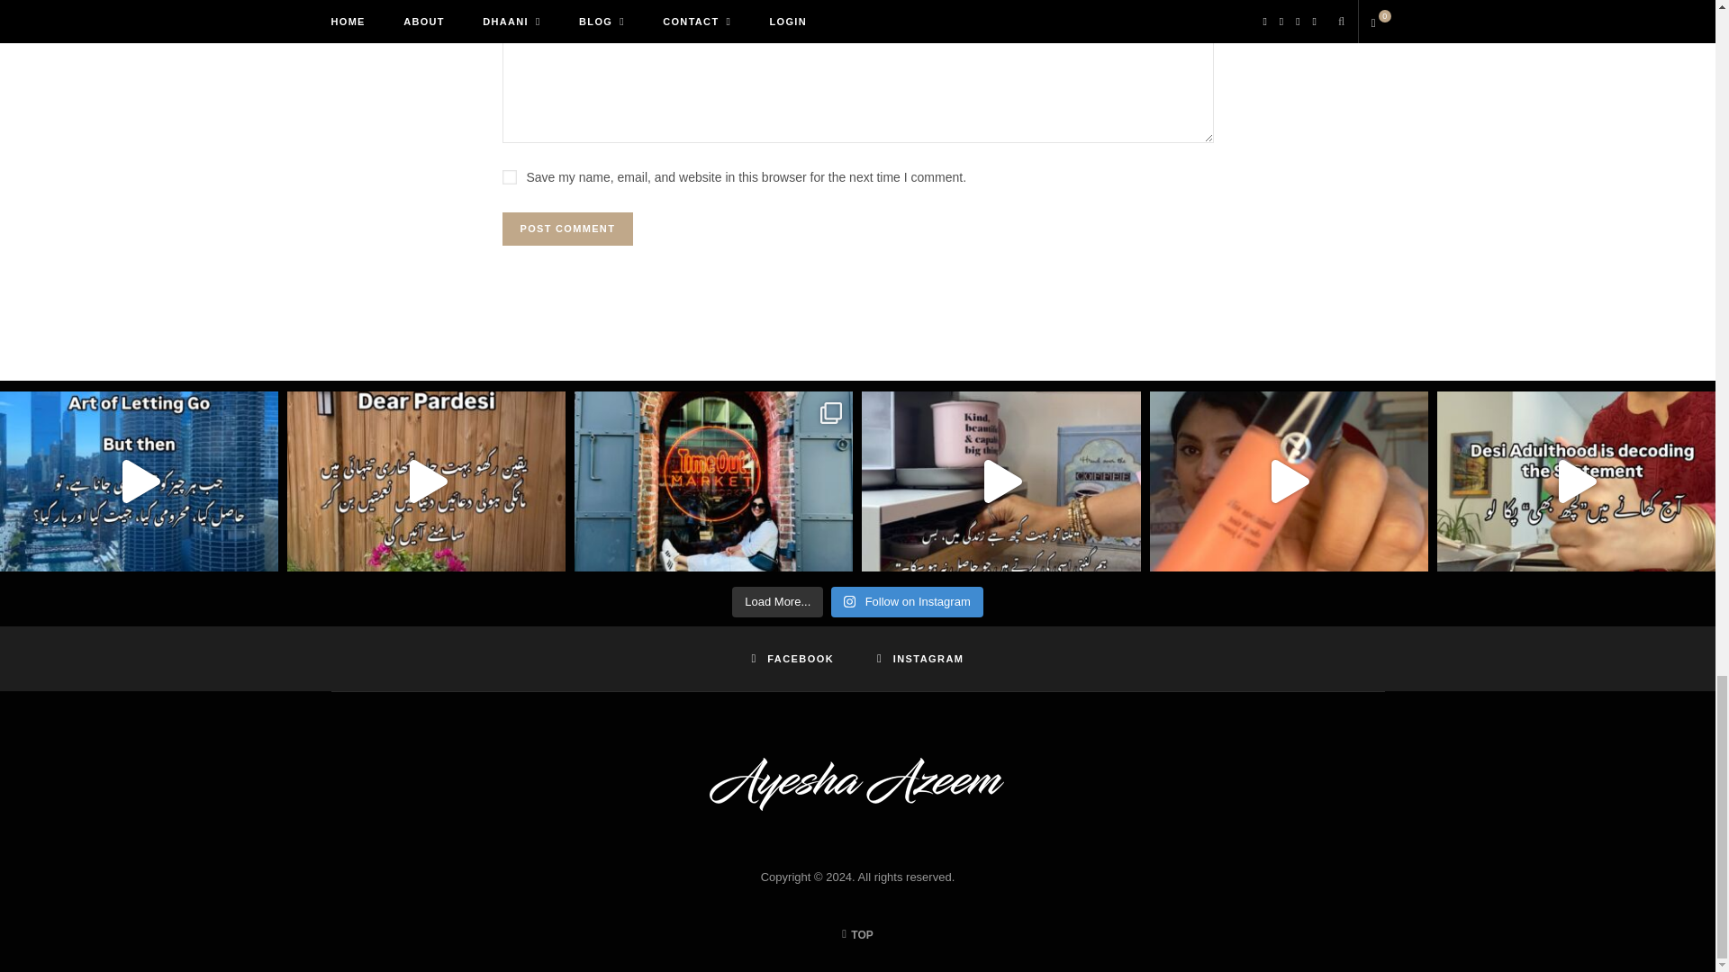 The height and width of the screenshot is (972, 1729). Describe the element at coordinates (568, 229) in the screenshot. I see `Post Comment` at that location.